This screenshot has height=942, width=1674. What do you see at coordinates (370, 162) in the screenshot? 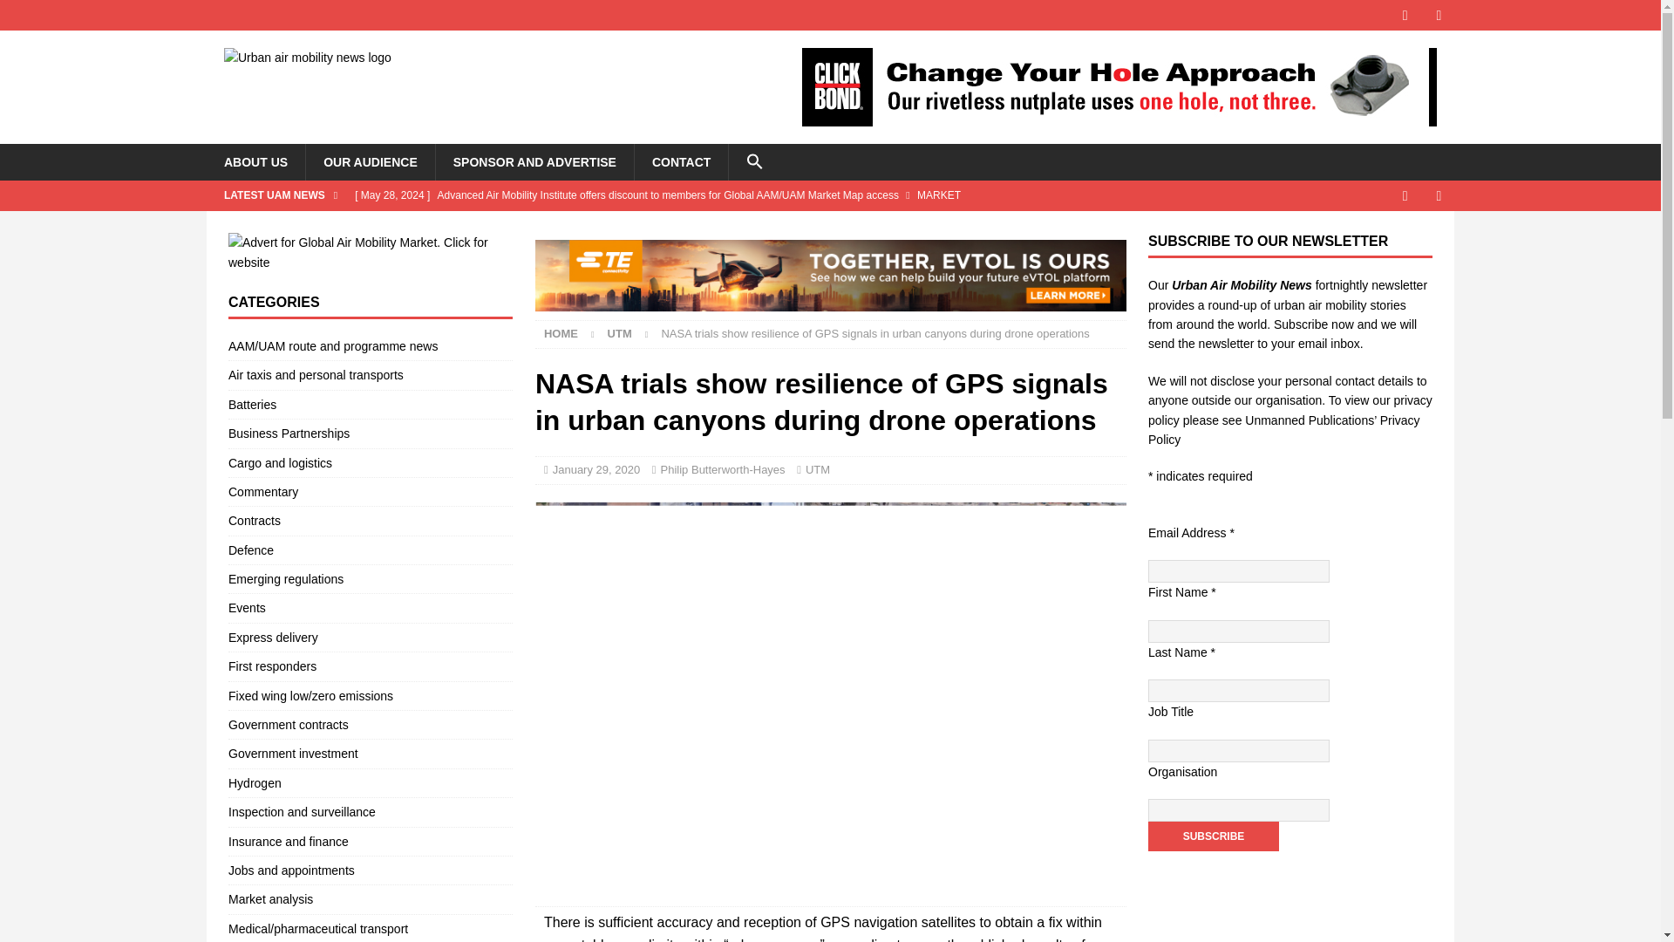
I see `OUR AUDIENCE` at bounding box center [370, 162].